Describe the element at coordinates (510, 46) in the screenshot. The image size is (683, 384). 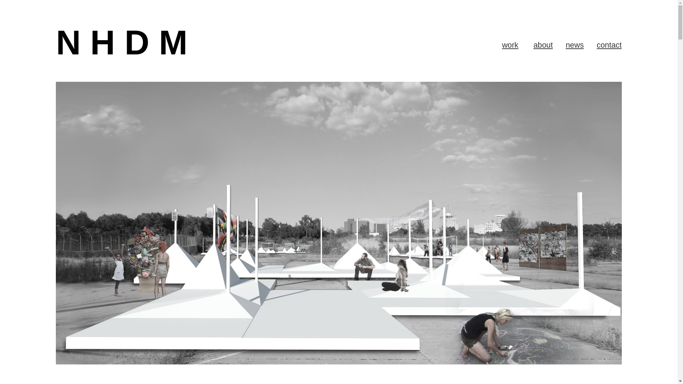
I see `work` at that location.